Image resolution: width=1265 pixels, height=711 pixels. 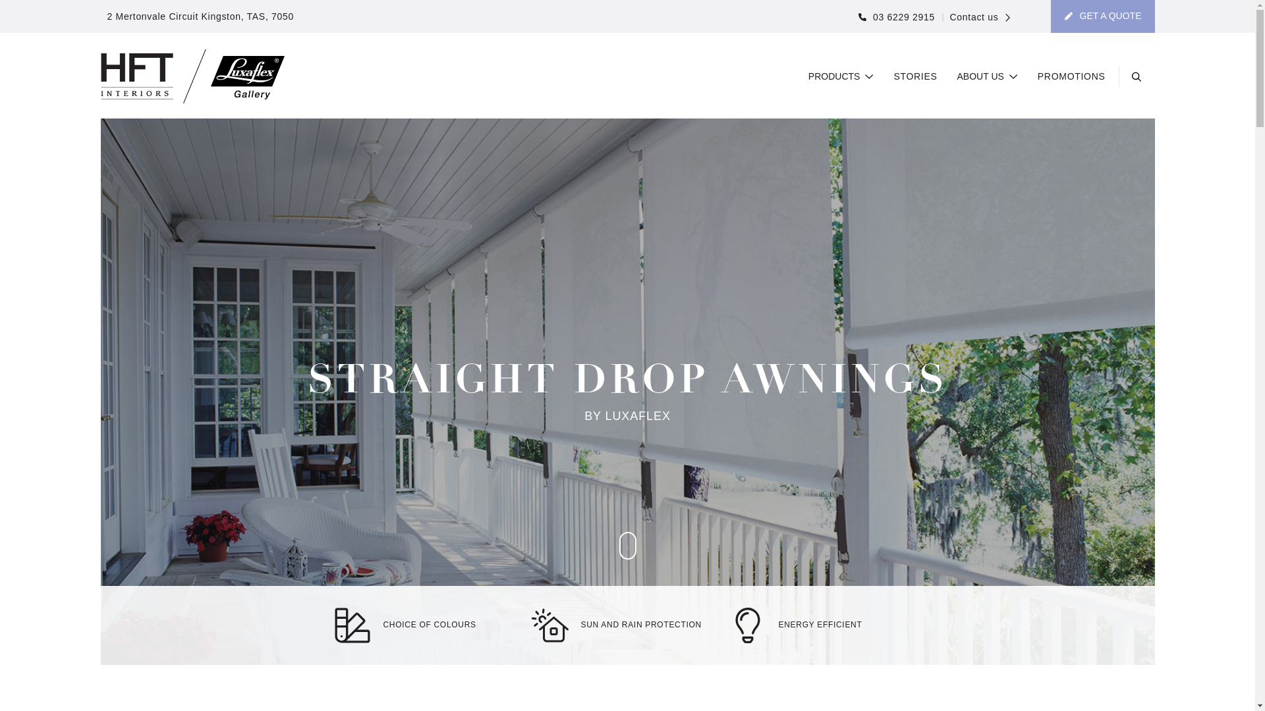 What do you see at coordinates (841, 77) in the screenshot?
I see `PRODUCTS` at bounding box center [841, 77].